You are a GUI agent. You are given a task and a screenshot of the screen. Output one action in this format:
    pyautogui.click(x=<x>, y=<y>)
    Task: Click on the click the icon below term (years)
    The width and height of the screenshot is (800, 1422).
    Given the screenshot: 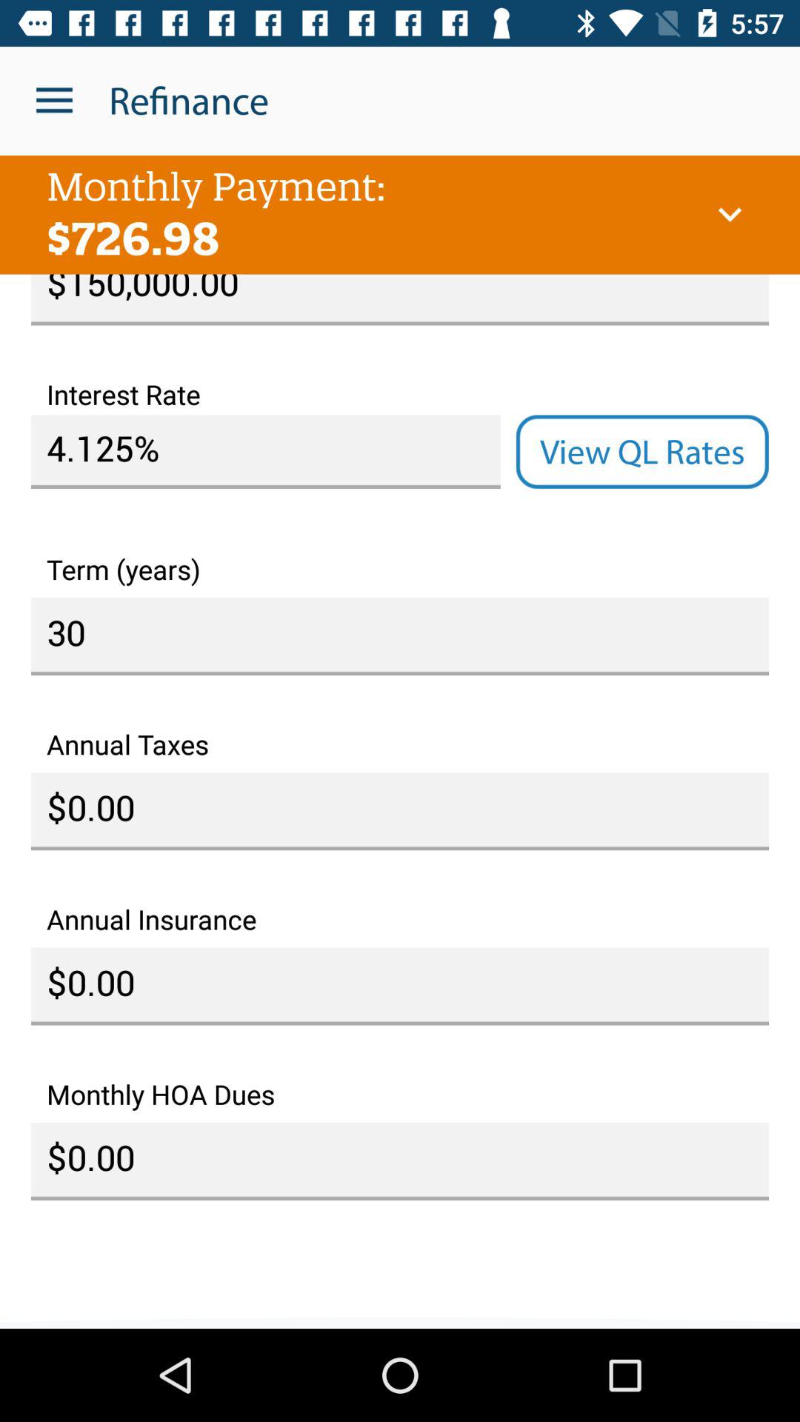 What is the action you would take?
    pyautogui.click(x=400, y=635)
    